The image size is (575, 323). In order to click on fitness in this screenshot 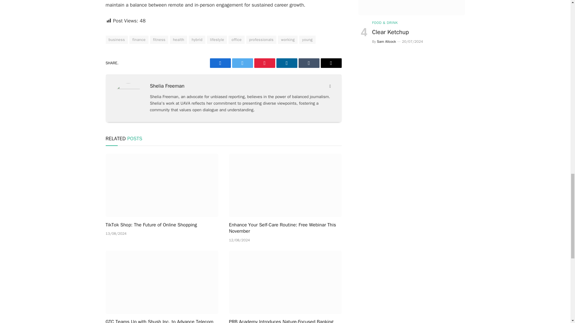, I will do `click(159, 39)`.